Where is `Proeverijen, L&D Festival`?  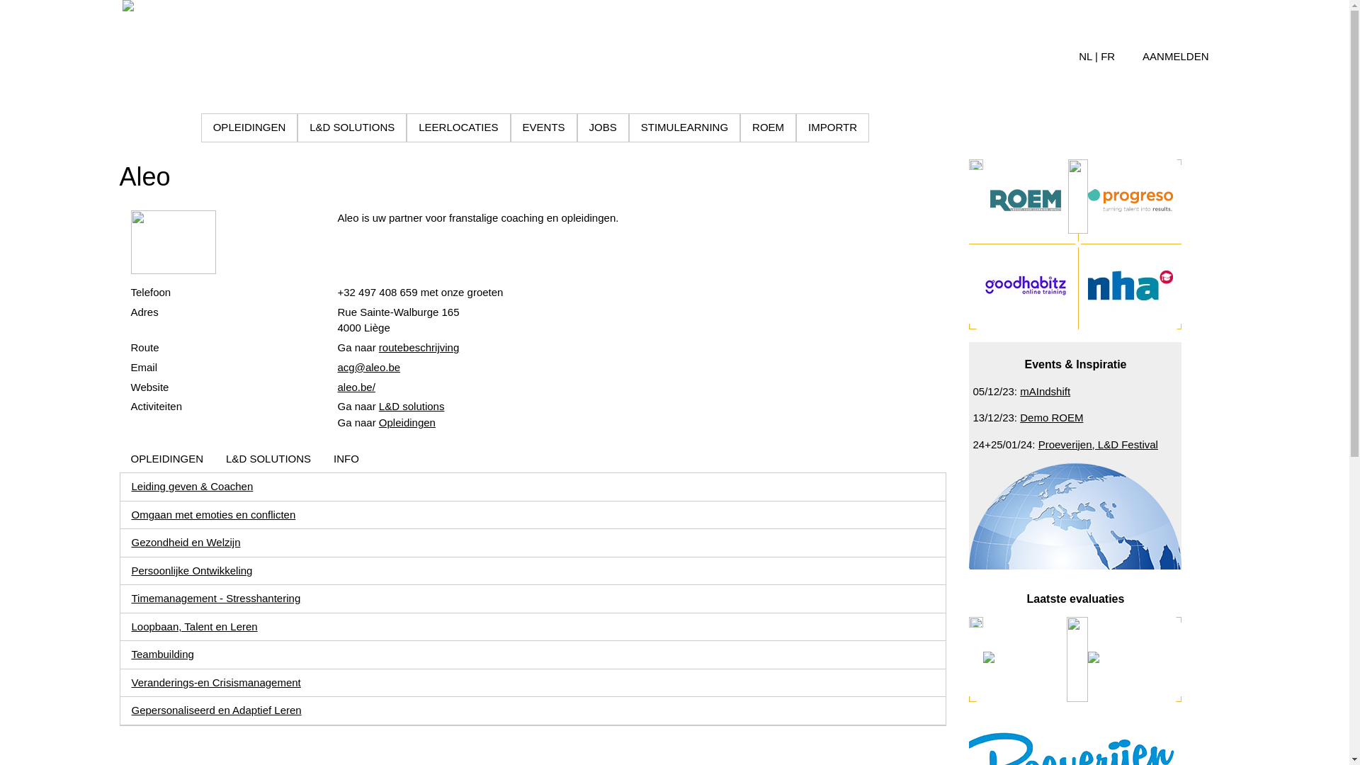
Proeverijen, L&D Festival is located at coordinates (1098, 445).